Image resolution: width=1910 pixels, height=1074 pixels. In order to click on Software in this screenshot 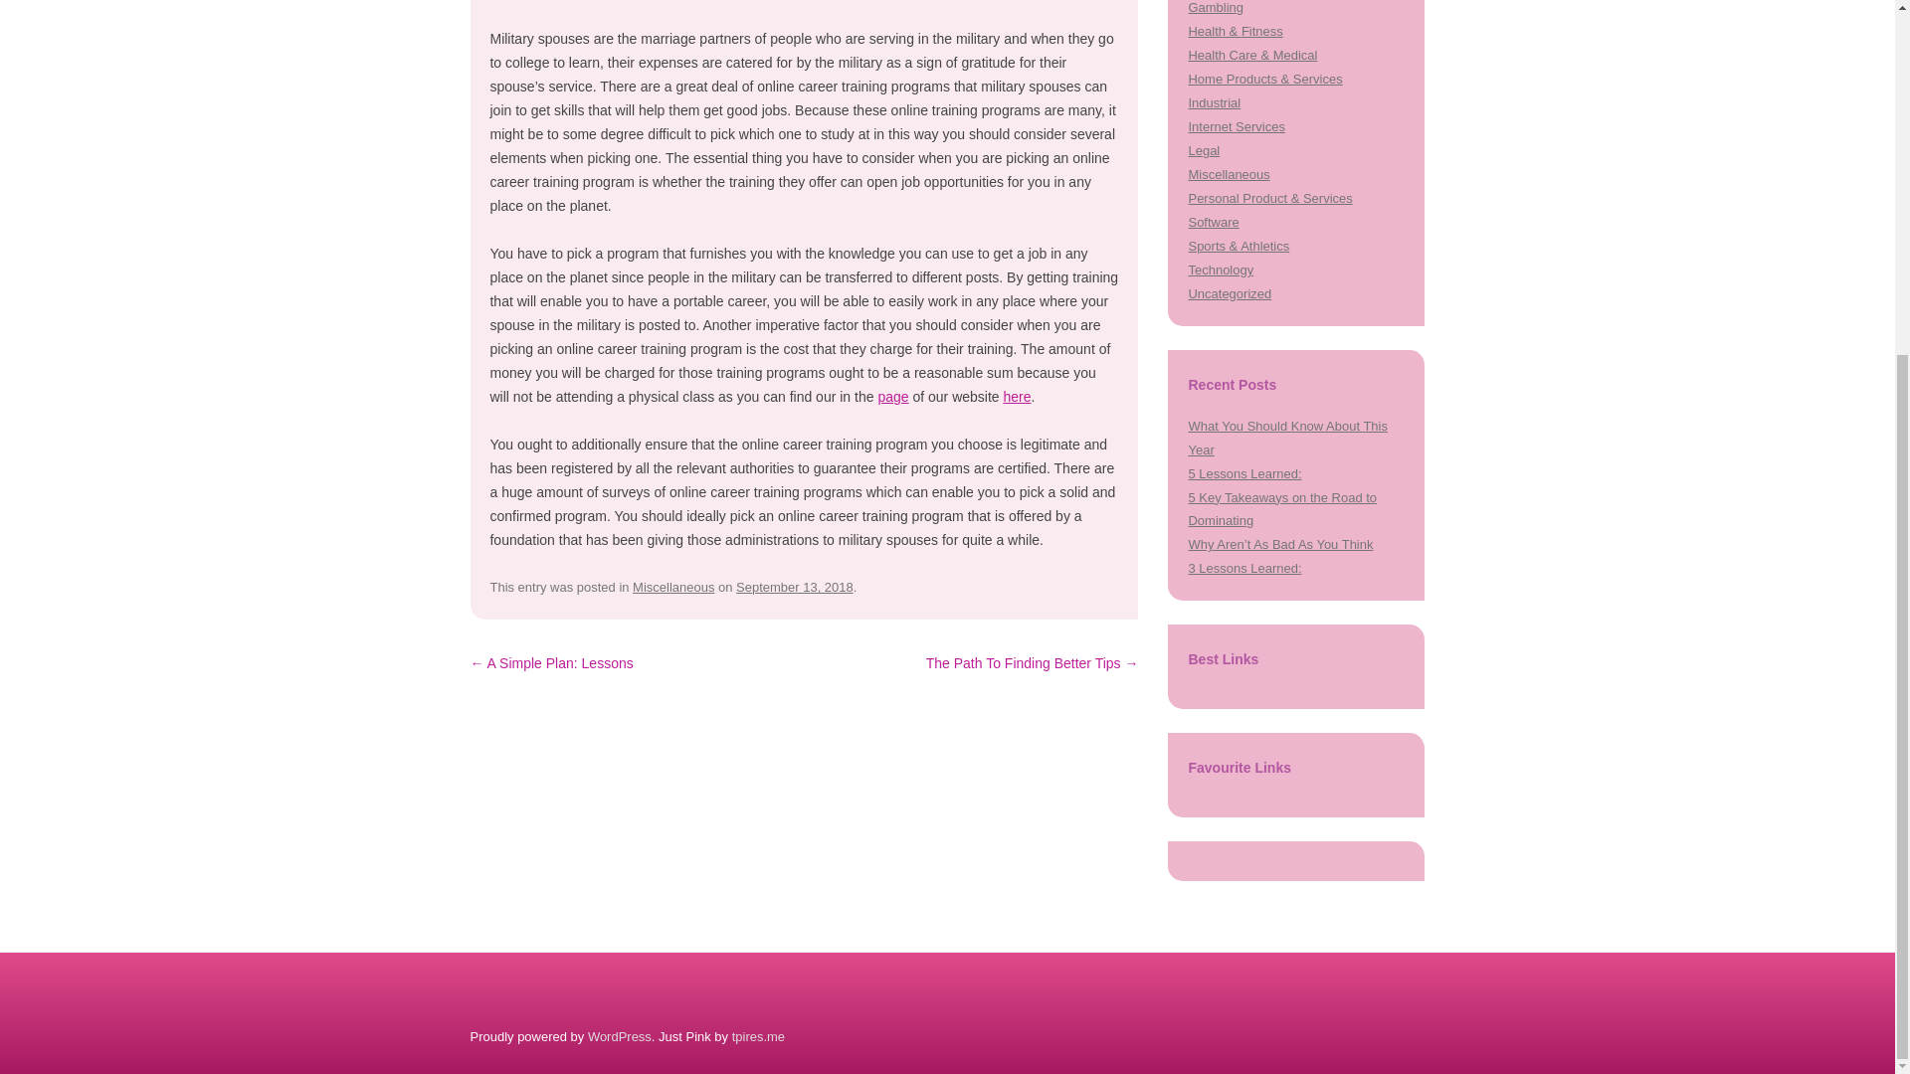, I will do `click(1213, 223)`.